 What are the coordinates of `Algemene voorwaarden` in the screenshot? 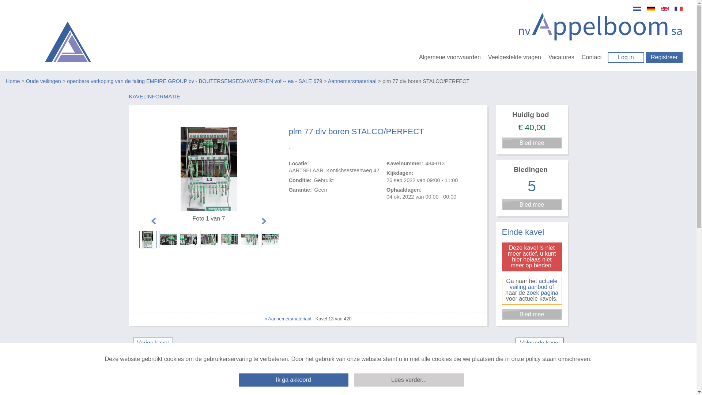 It's located at (450, 57).